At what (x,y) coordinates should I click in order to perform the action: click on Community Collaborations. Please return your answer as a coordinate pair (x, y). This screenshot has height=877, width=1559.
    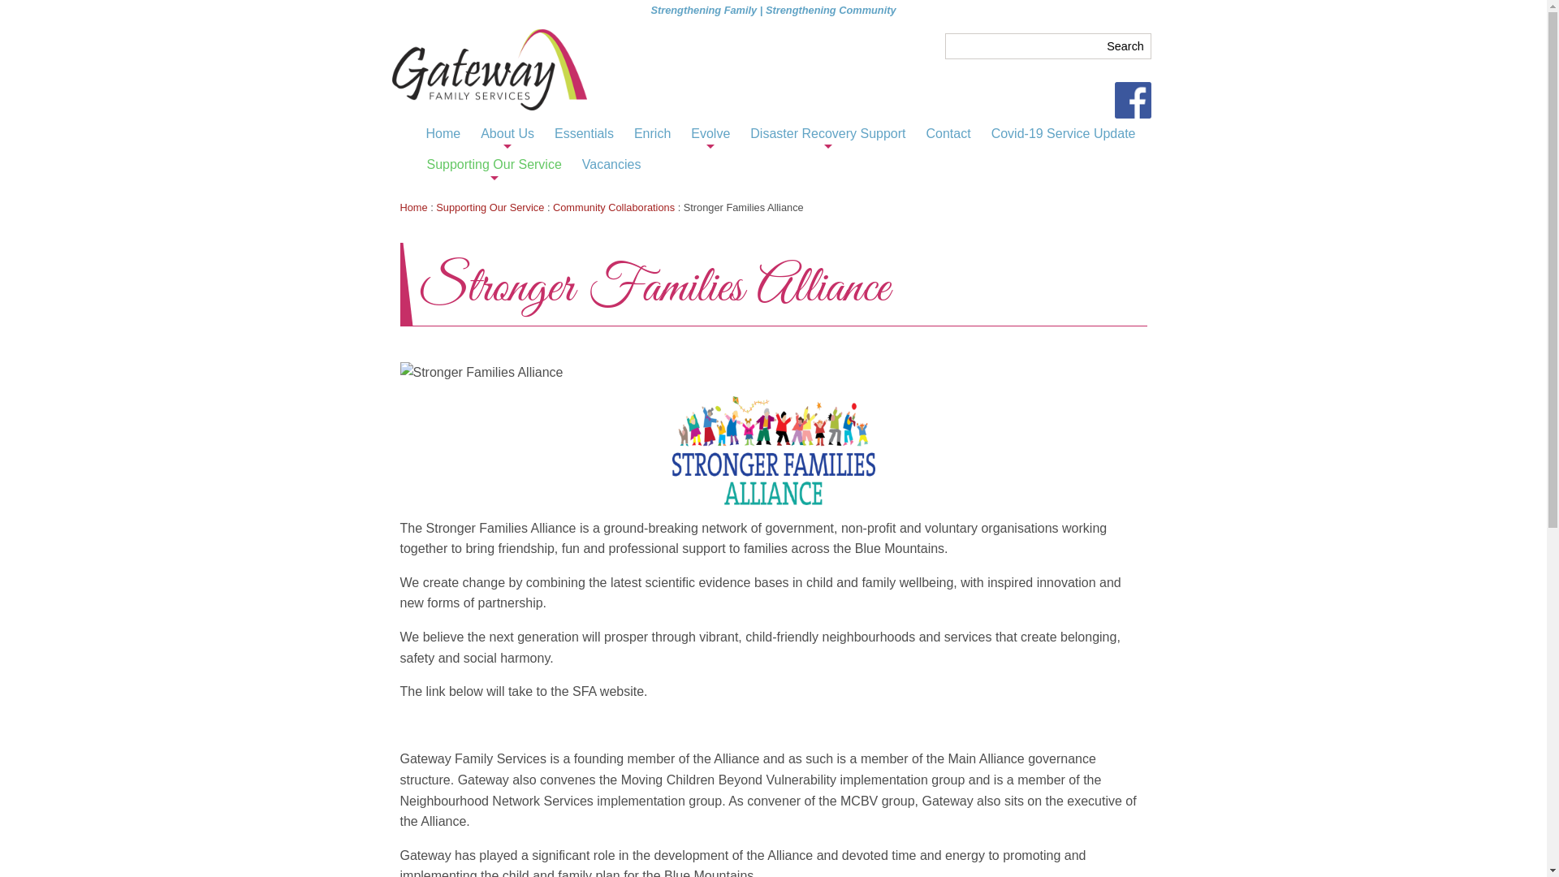
    Looking at the image, I should click on (614, 208).